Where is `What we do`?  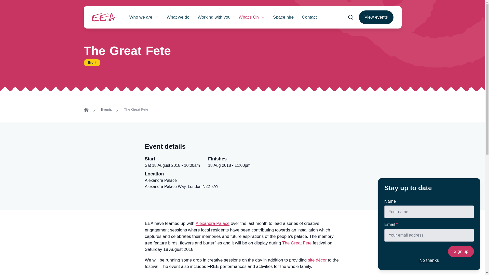
What we do is located at coordinates (376, 17).